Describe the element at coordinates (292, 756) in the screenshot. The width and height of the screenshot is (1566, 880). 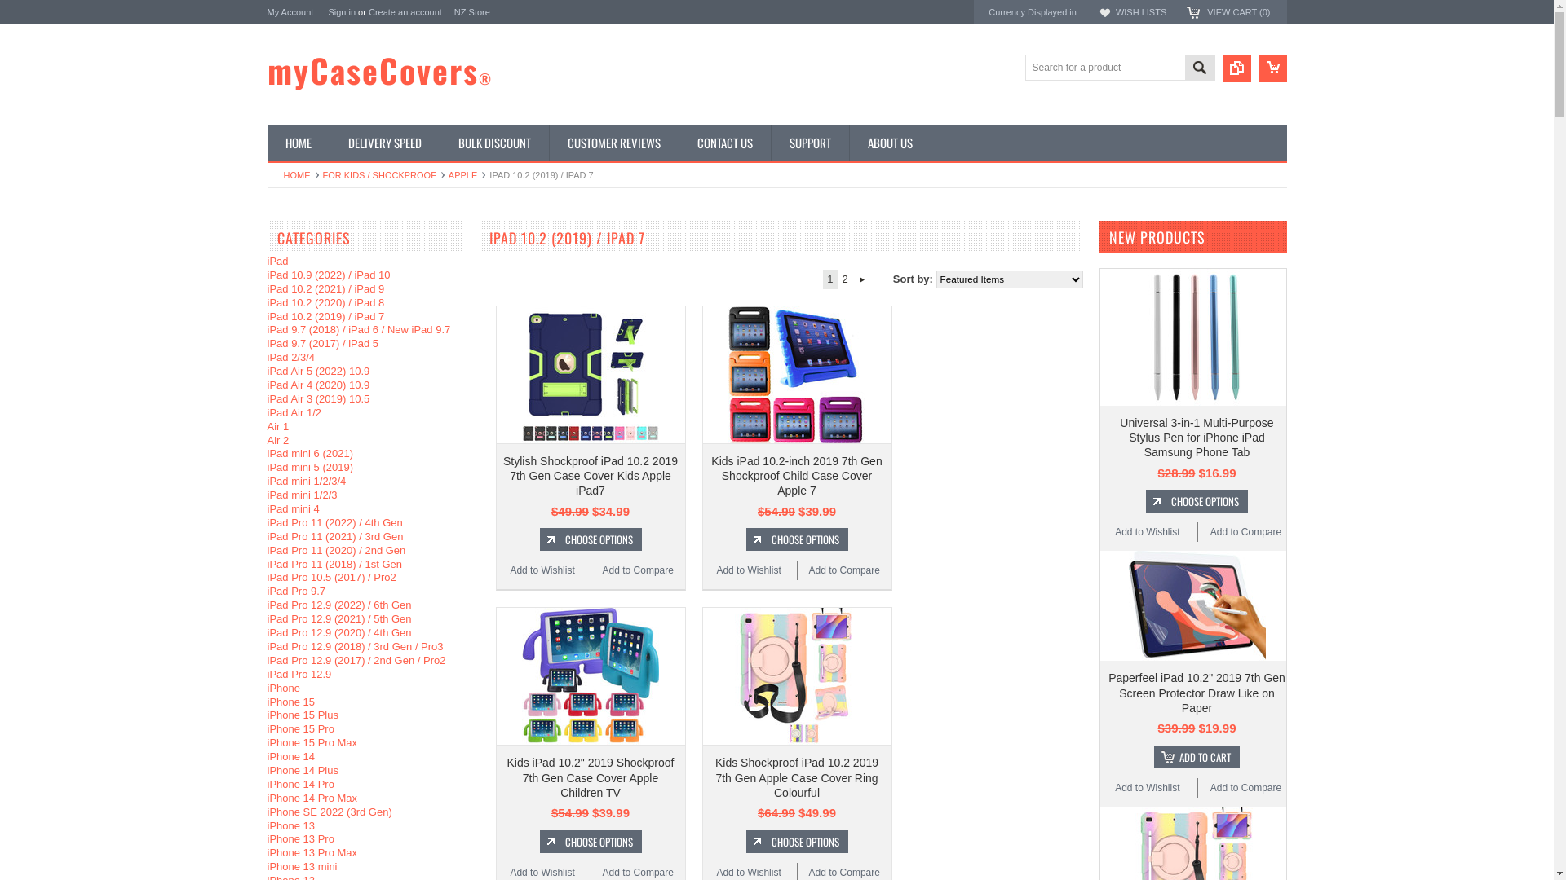
I see `iPhone 14` at that location.